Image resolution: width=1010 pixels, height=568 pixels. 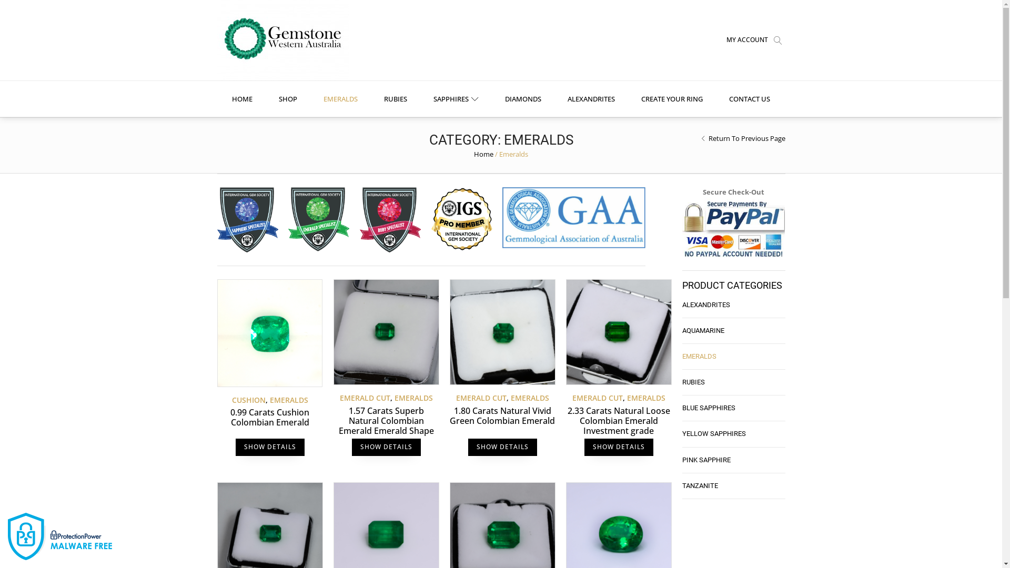 I want to click on Home, so click(x=484, y=154).